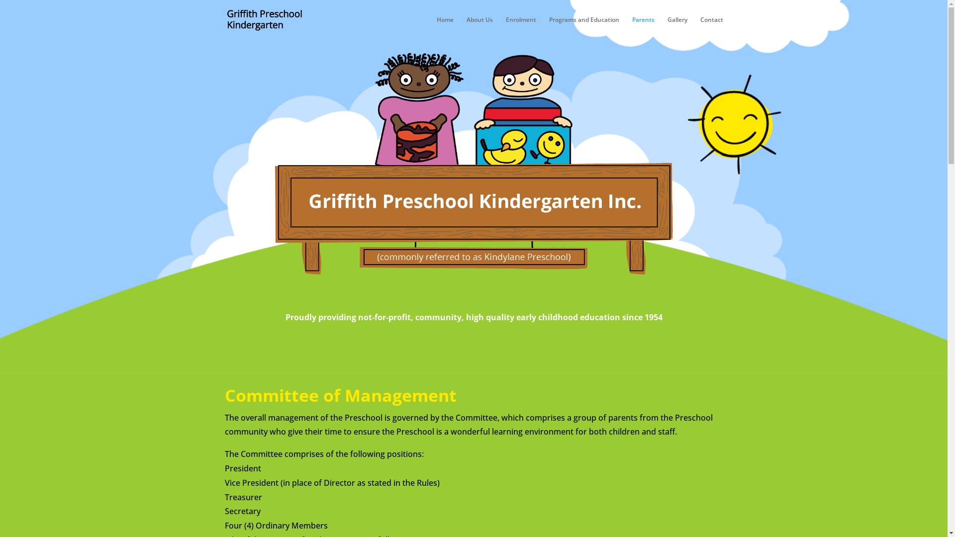 This screenshot has width=955, height=537. Describe the element at coordinates (712, 28) in the screenshot. I see `Contact` at that location.